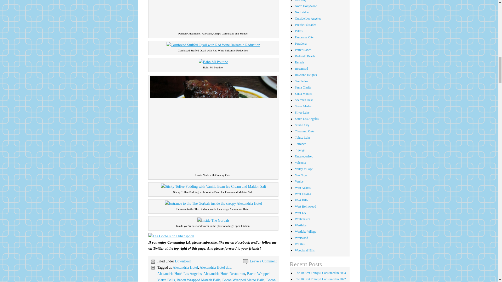 The height and width of the screenshot is (282, 502). Describe the element at coordinates (179, 274) in the screenshot. I see `Alexandria Hotel Los Angeles` at that location.